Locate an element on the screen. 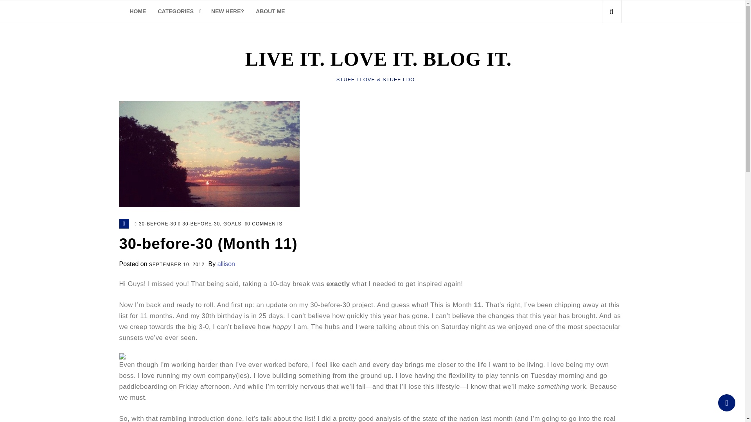 Image resolution: width=751 pixels, height=422 pixels. GOALS is located at coordinates (232, 224).